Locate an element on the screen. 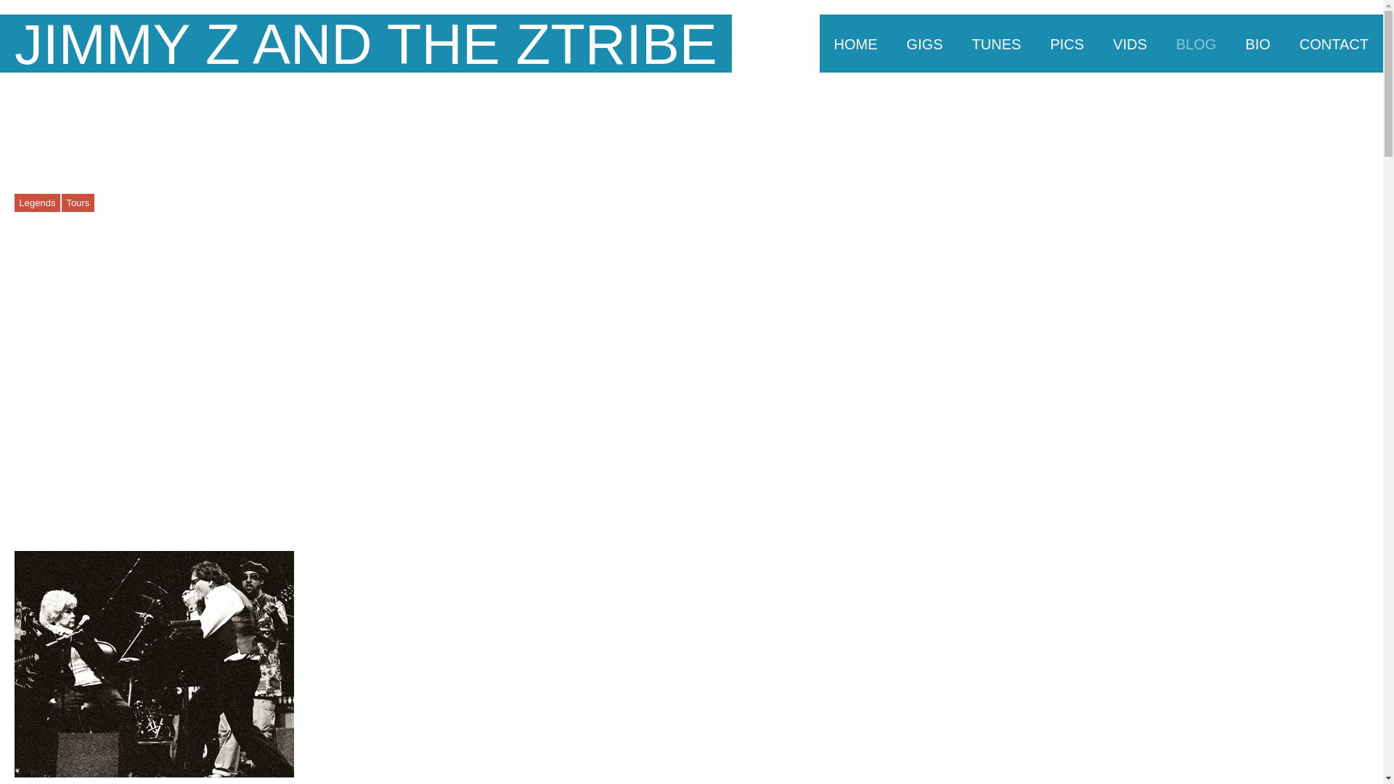 The image size is (1394, 784). VIDS is located at coordinates (1130, 44).